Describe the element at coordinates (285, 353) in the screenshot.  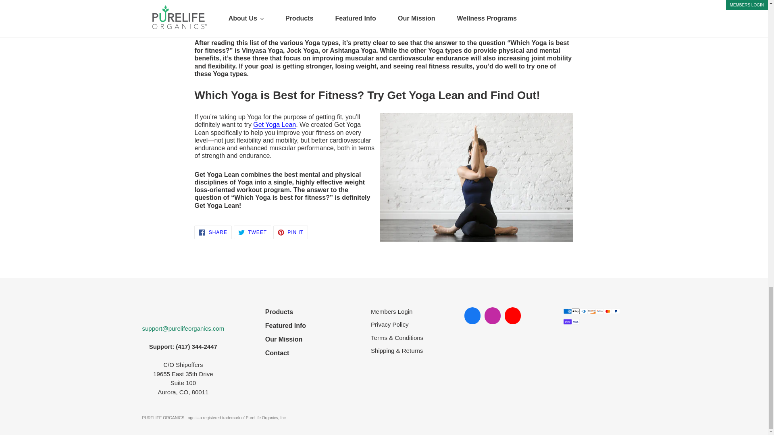
I see `Our Mission` at that location.